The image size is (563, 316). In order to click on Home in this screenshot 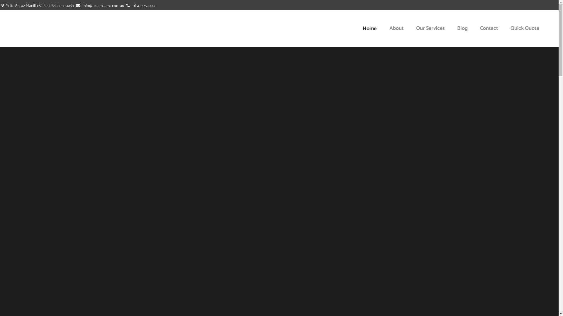, I will do `click(369, 29)`.